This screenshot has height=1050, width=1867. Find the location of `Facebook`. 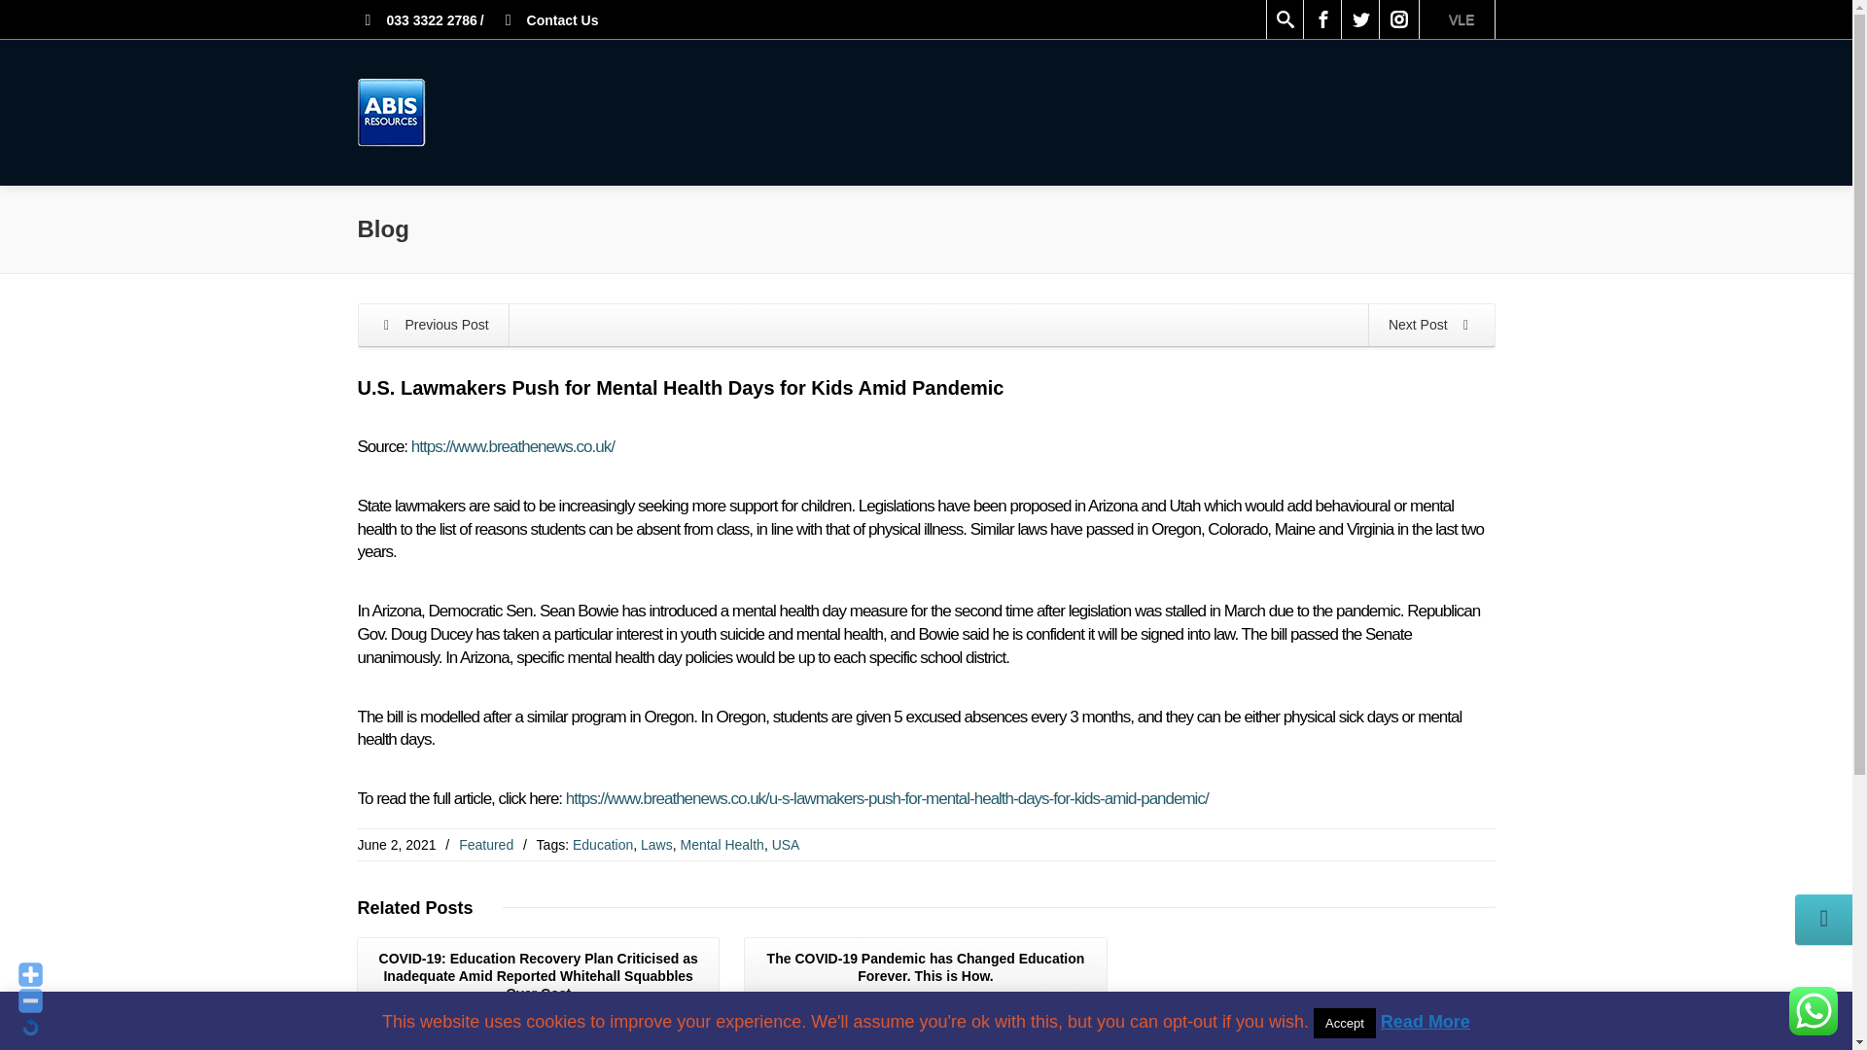

Facebook is located at coordinates (1322, 19).